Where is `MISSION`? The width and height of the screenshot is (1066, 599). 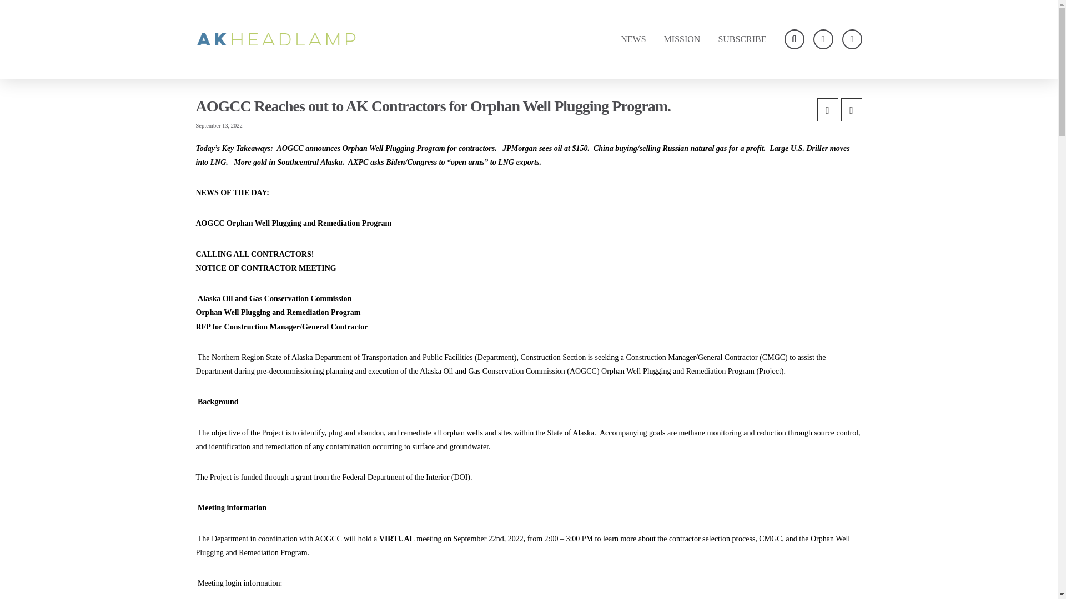
MISSION is located at coordinates (682, 39).